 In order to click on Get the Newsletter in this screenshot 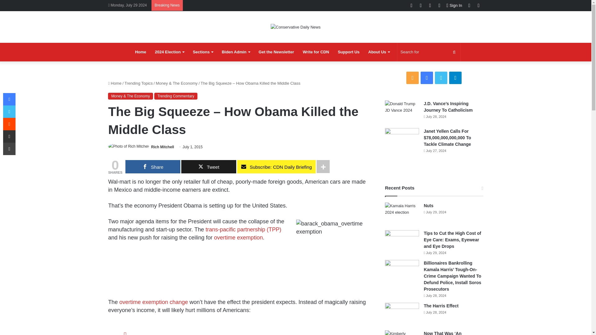, I will do `click(276, 52)`.